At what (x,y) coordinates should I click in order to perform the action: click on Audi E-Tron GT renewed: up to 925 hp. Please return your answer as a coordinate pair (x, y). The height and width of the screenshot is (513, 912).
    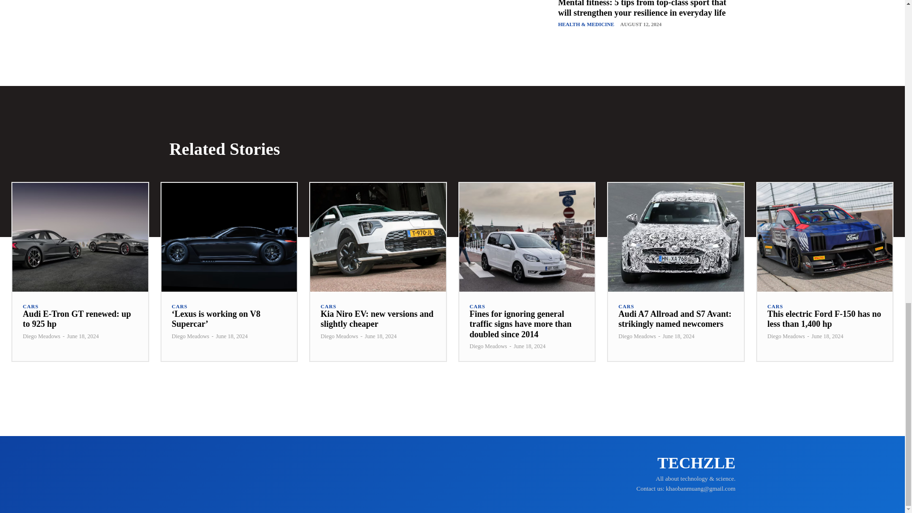
    Looking at the image, I should click on (77, 319).